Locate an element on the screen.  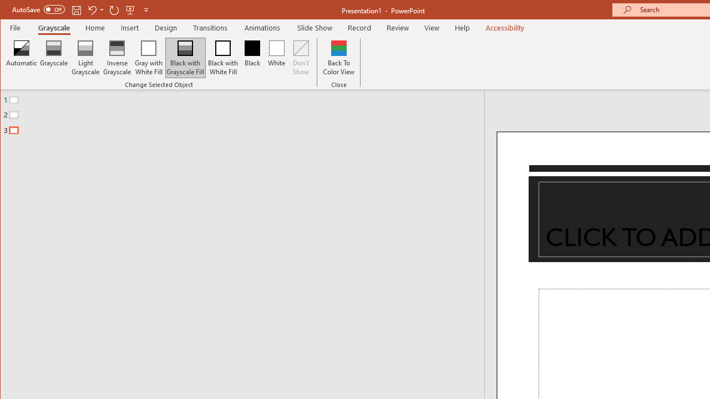
Don't Show is located at coordinates (301, 58).